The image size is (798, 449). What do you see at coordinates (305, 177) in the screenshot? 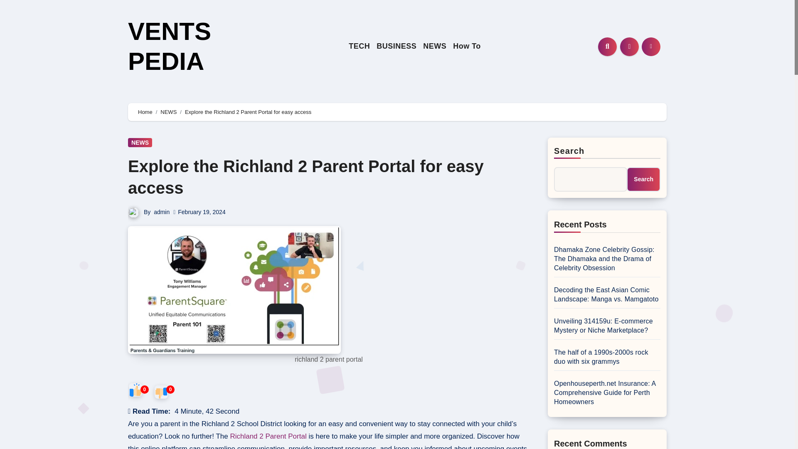
I see `Explore the Richland 2 Parent Portal for easy access` at bounding box center [305, 177].